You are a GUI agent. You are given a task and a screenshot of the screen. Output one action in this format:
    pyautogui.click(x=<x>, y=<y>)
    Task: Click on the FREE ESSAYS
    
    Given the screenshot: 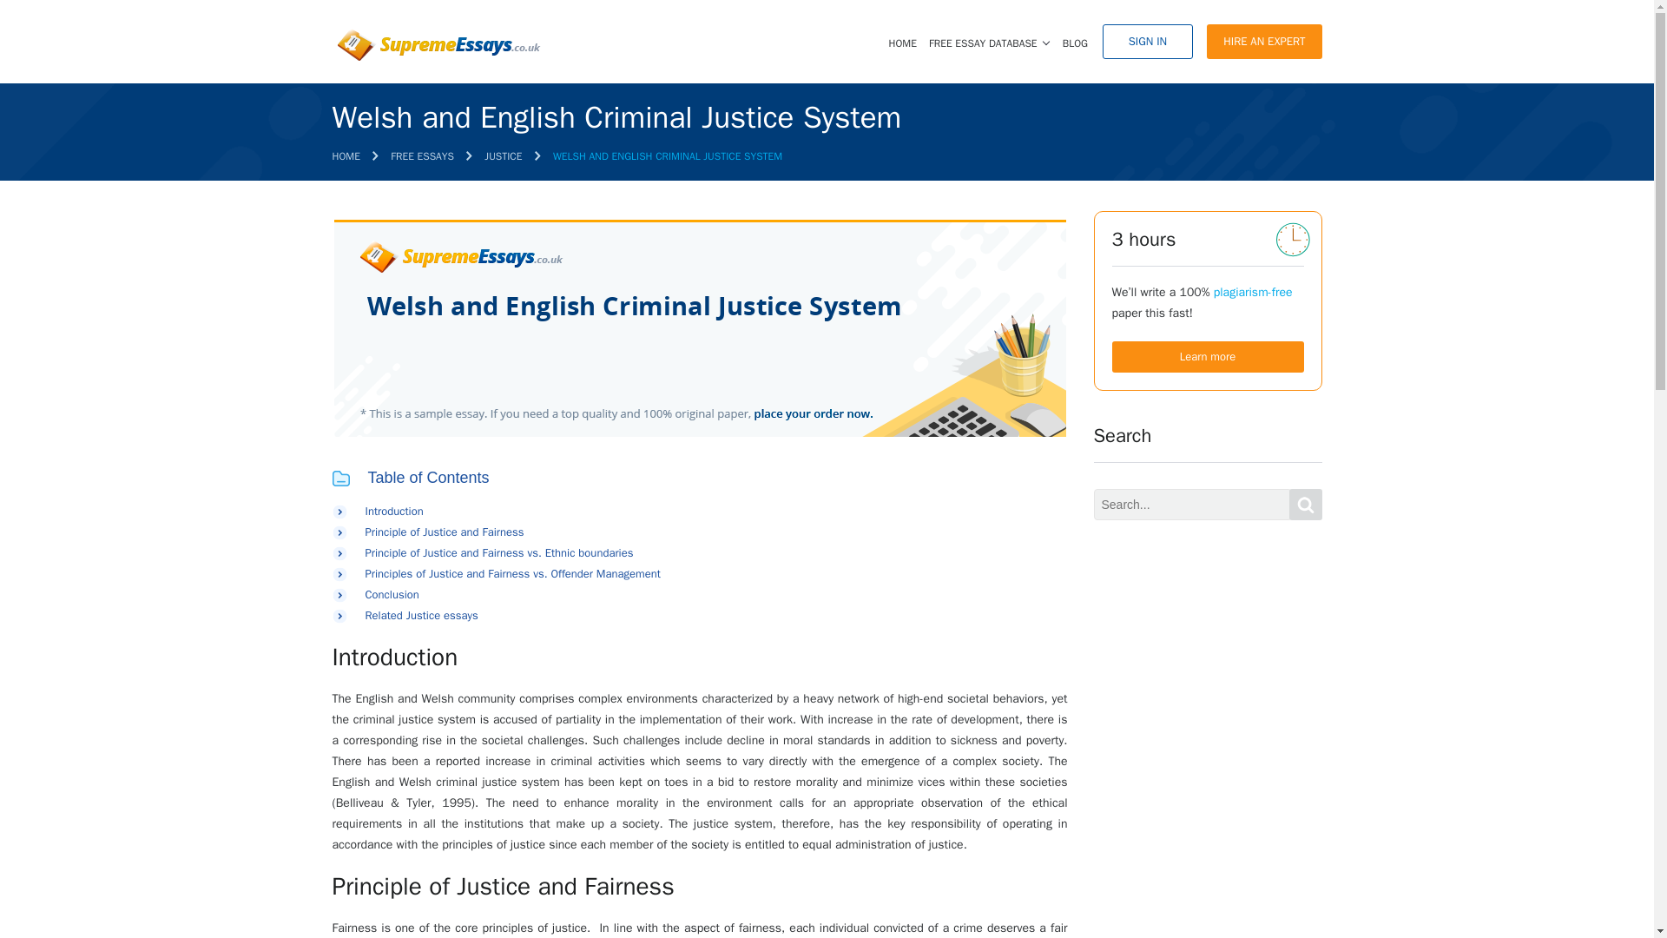 What is the action you would take?
    pyautogui.click(x=422, y=155)
    